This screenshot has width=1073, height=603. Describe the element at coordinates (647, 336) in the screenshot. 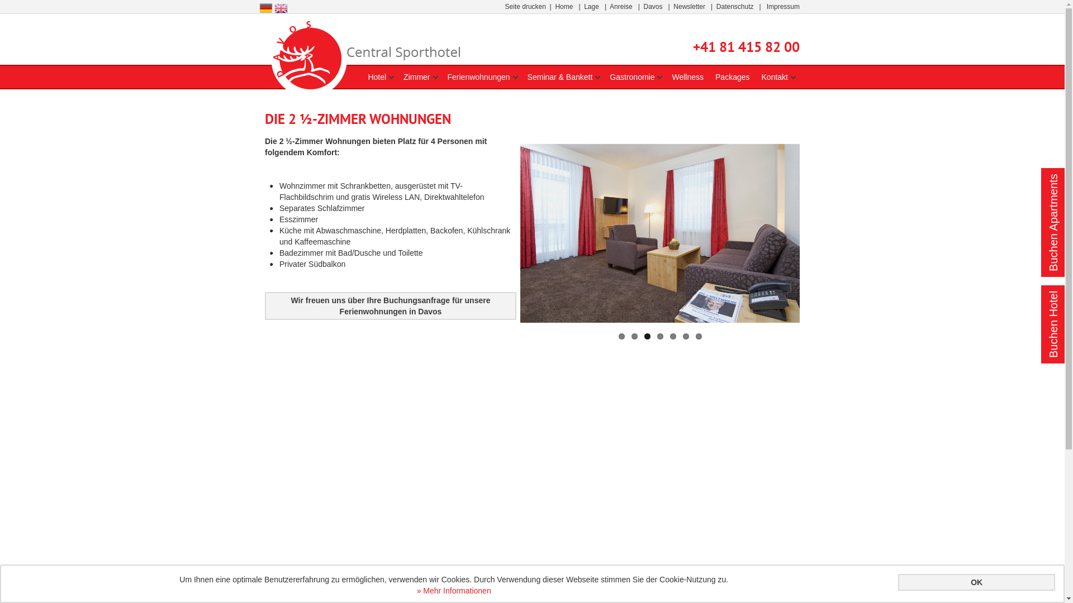

I see `3` at that location.